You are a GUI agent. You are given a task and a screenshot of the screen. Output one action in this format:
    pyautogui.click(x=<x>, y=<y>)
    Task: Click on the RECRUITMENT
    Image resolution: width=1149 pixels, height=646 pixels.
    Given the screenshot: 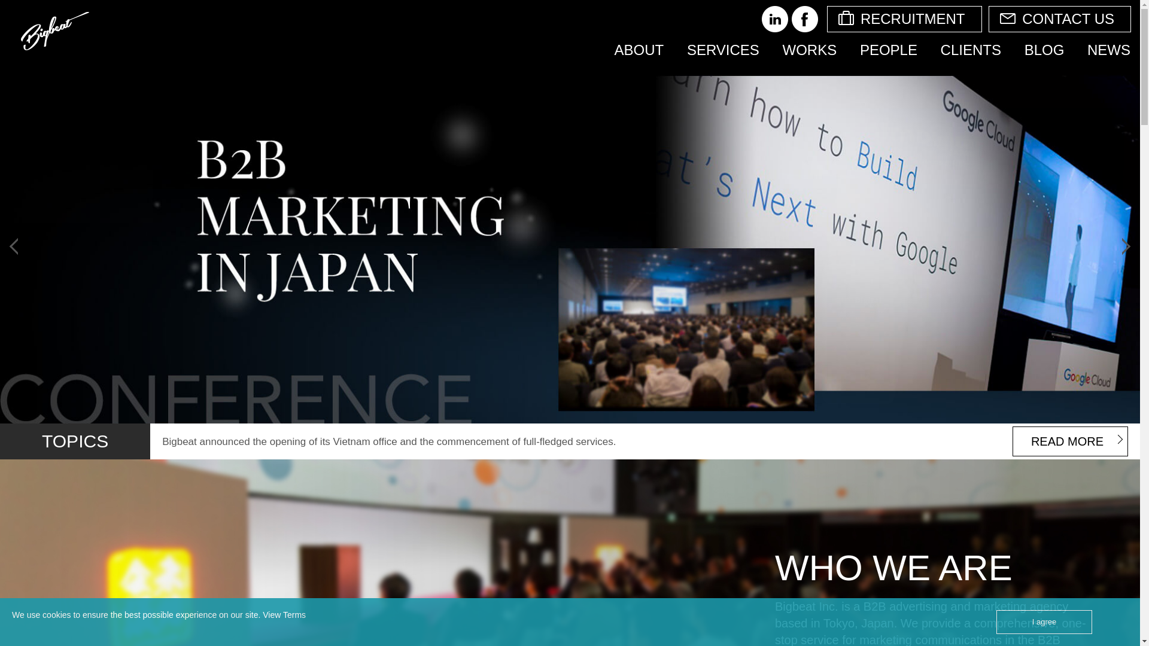 What is the action you would take?
    pyautogui.click(x=905, y=19)
    